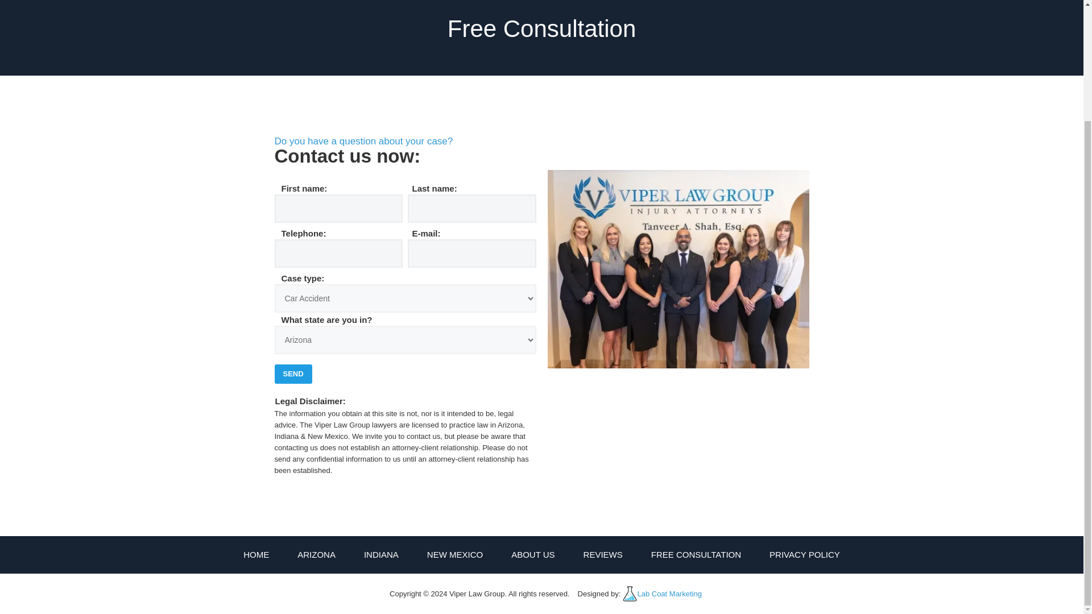 The width and height of the screenshot is (1092, 614). Describe the element at coordinates (292, 374) in the screenshot. I see `SEND` at that location.